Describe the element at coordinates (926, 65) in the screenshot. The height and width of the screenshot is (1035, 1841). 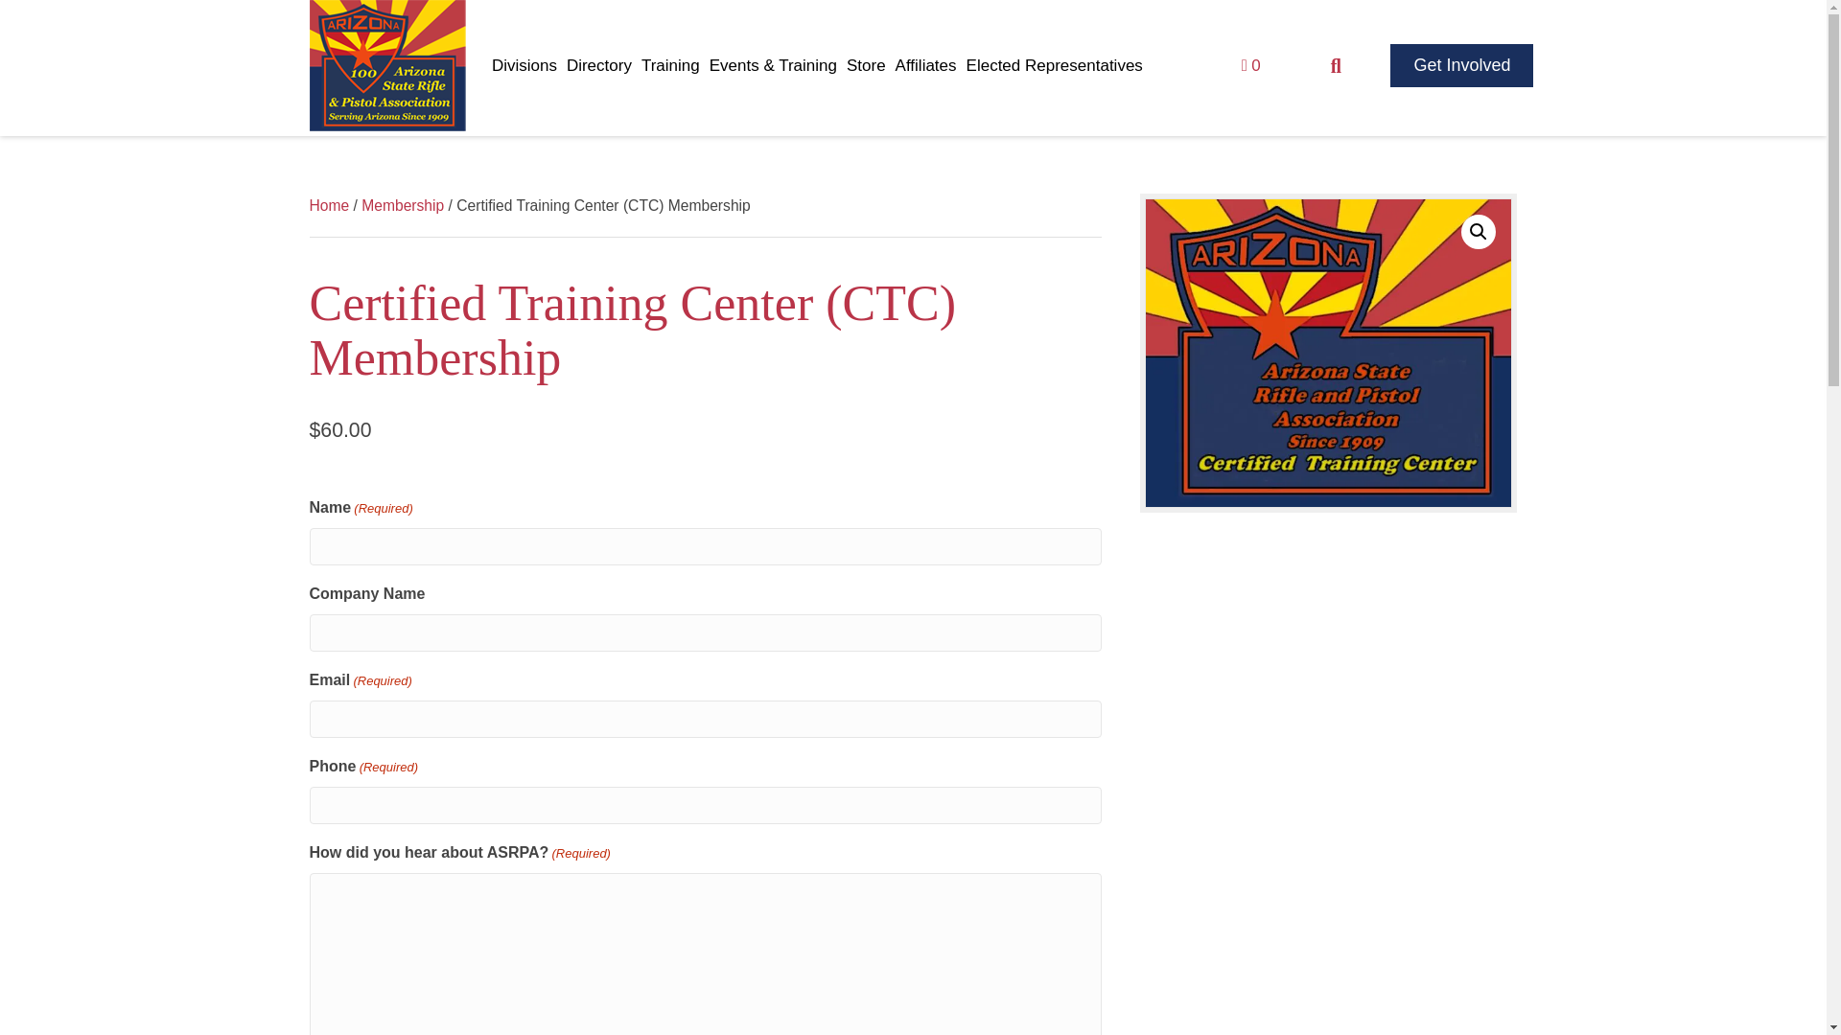
I see `Affiliates` at that location.